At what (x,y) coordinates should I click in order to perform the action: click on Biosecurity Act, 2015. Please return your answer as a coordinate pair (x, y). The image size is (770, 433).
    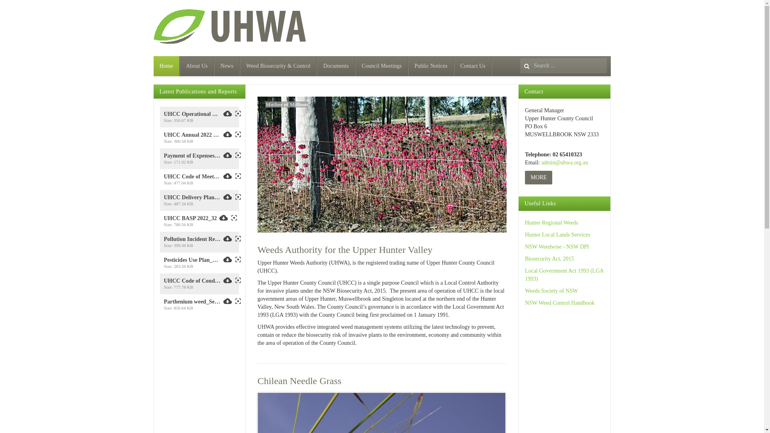
    Looking at the image, I should click on (549, 259).